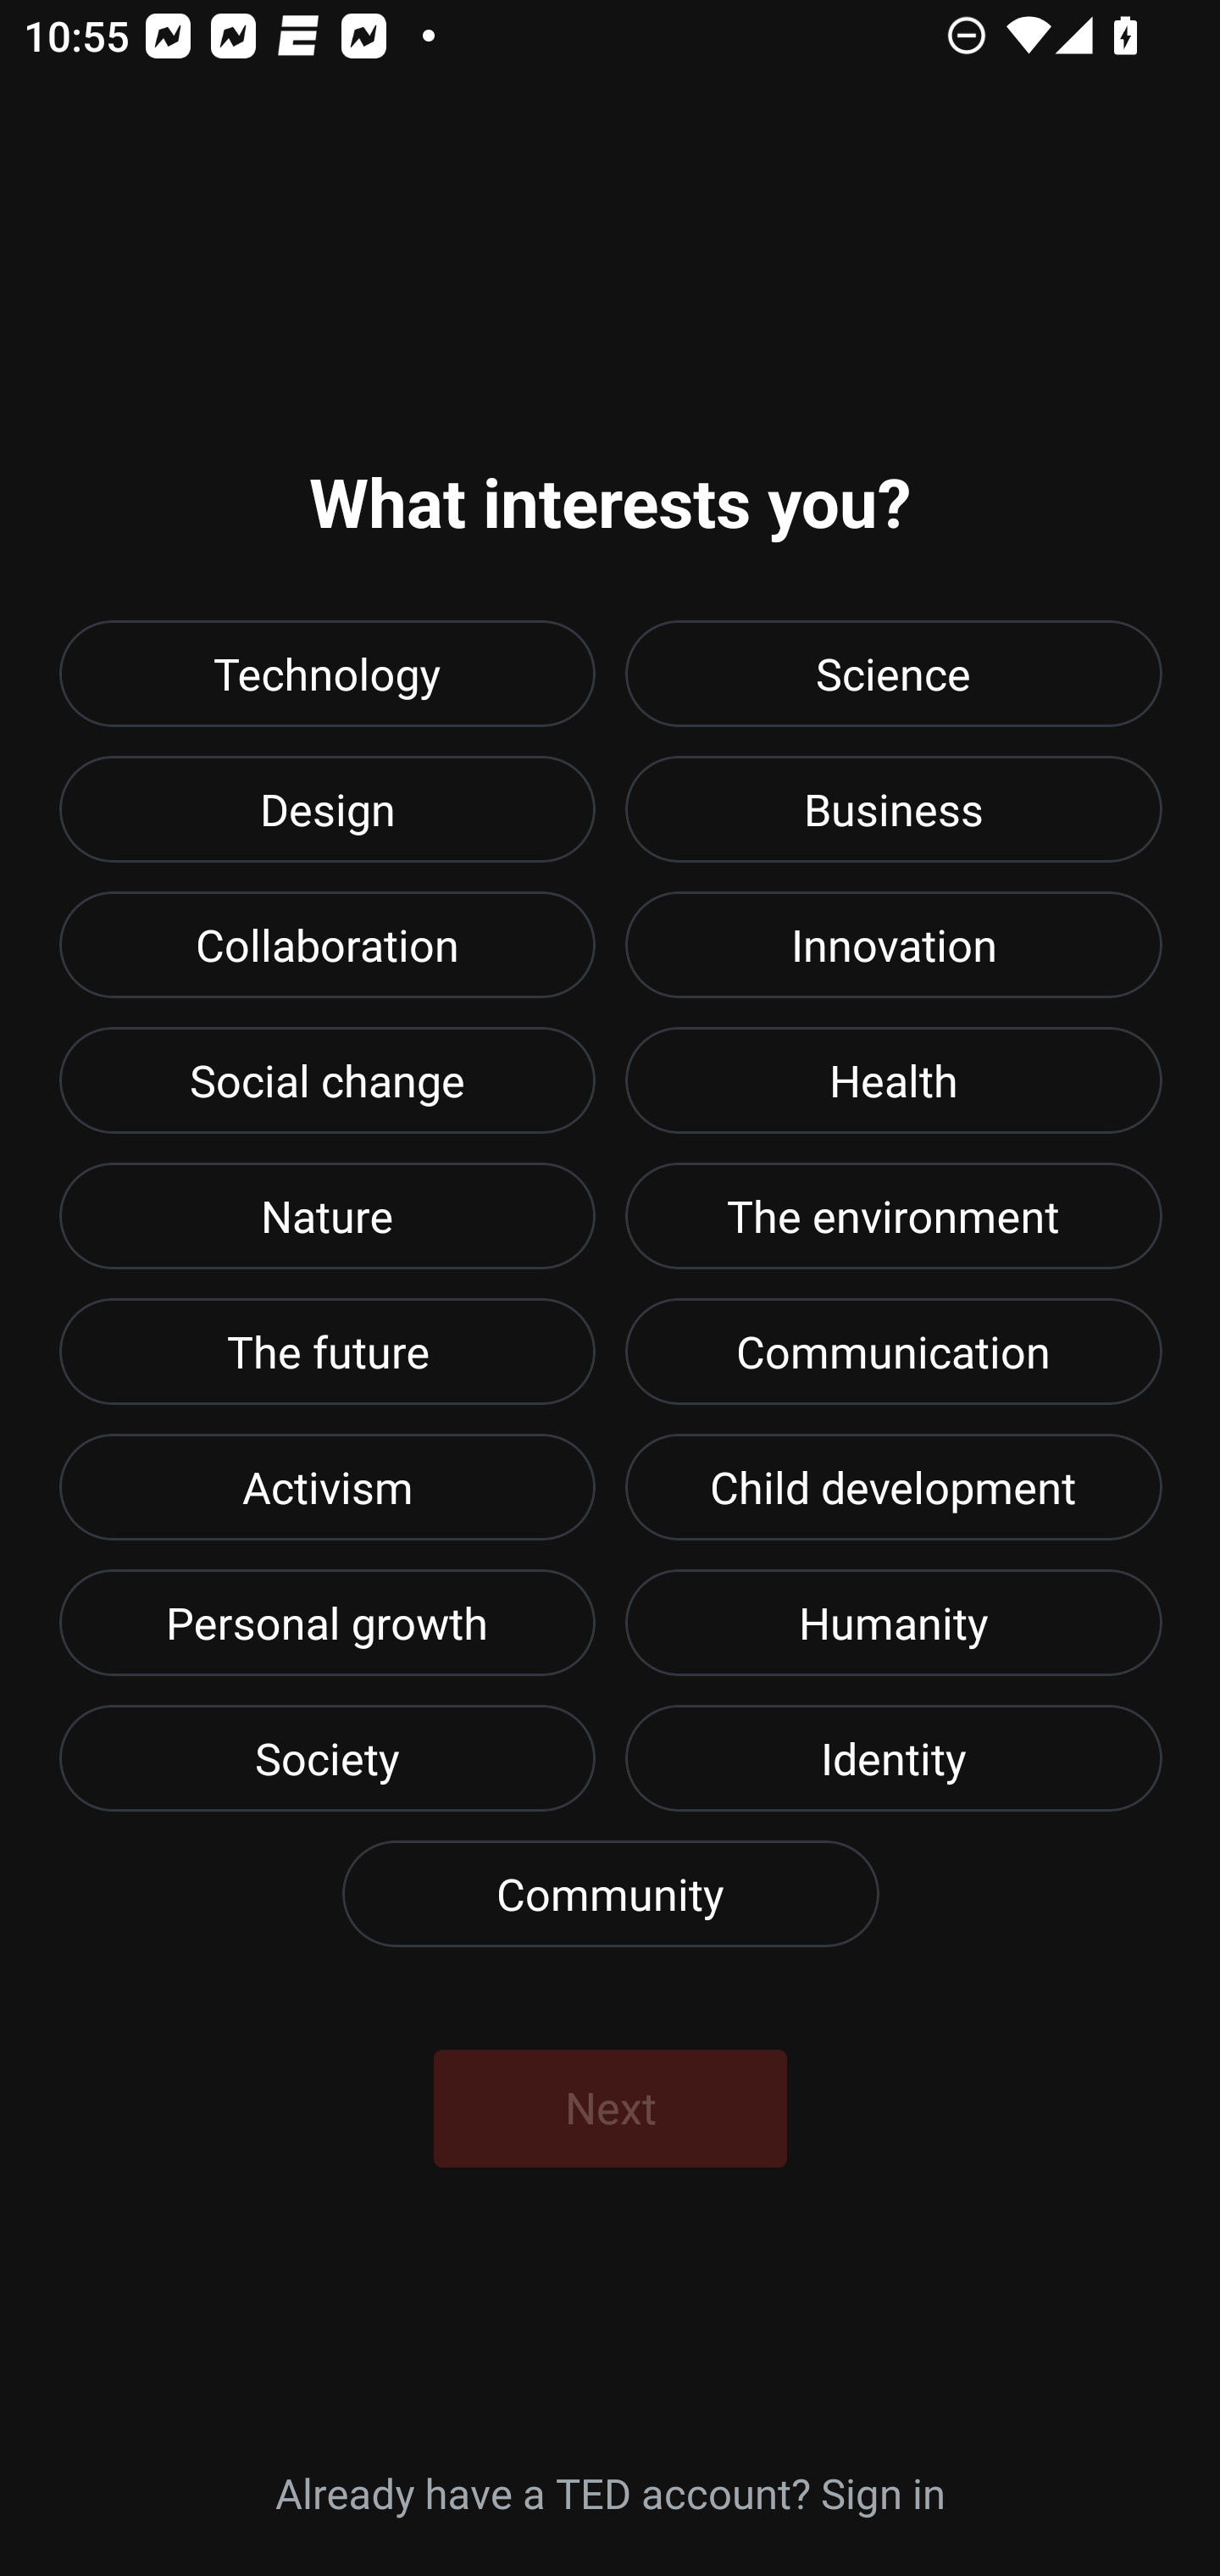 The image size is (1220, 2576). I want to click on Innovation, so click(893, 945).